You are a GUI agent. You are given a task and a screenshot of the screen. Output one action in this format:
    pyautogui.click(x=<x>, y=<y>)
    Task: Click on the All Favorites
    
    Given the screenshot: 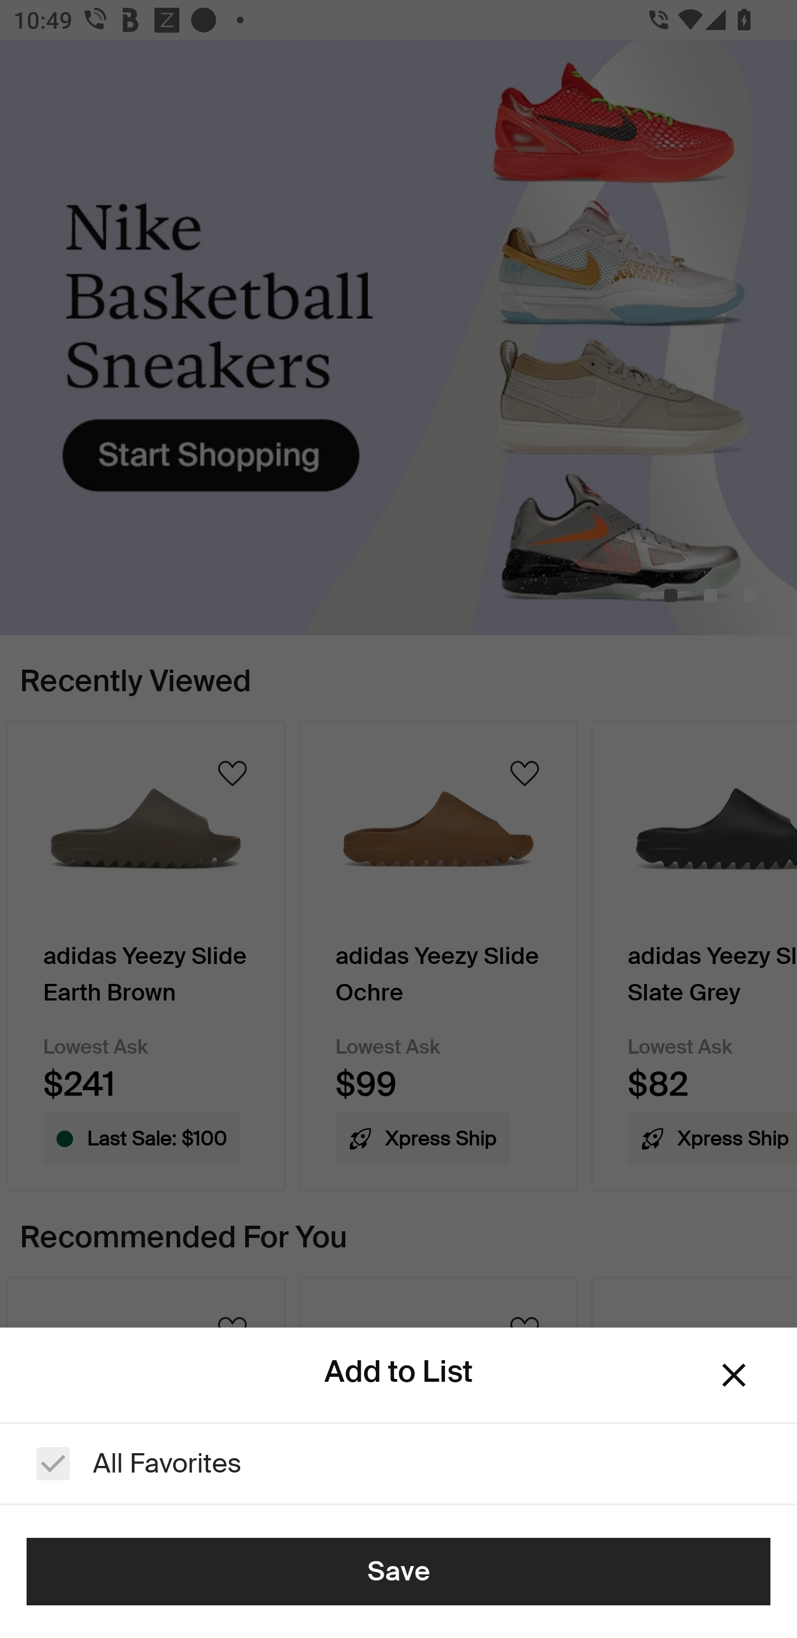 What is the action you would take?
    pyautogui.click(x=398, y=1463)
    